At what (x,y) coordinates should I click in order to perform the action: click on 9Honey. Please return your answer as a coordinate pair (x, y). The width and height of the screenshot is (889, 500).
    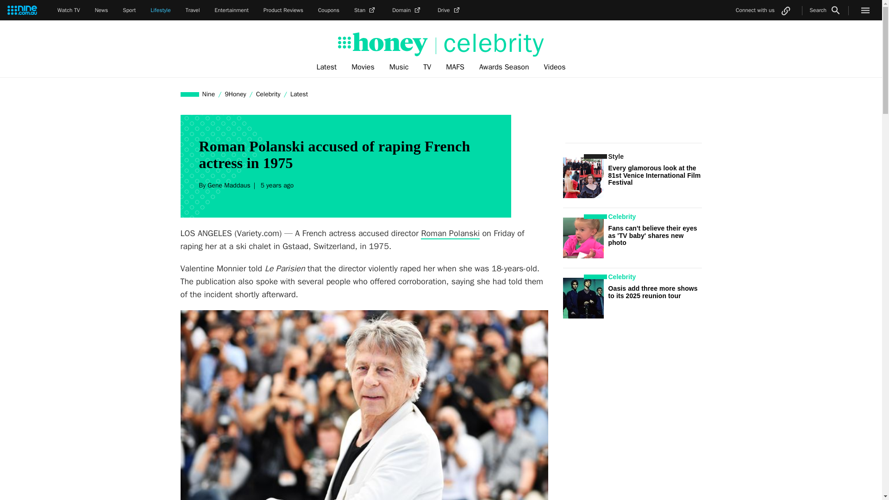
    Looking at the image, I should click on (235, 94).